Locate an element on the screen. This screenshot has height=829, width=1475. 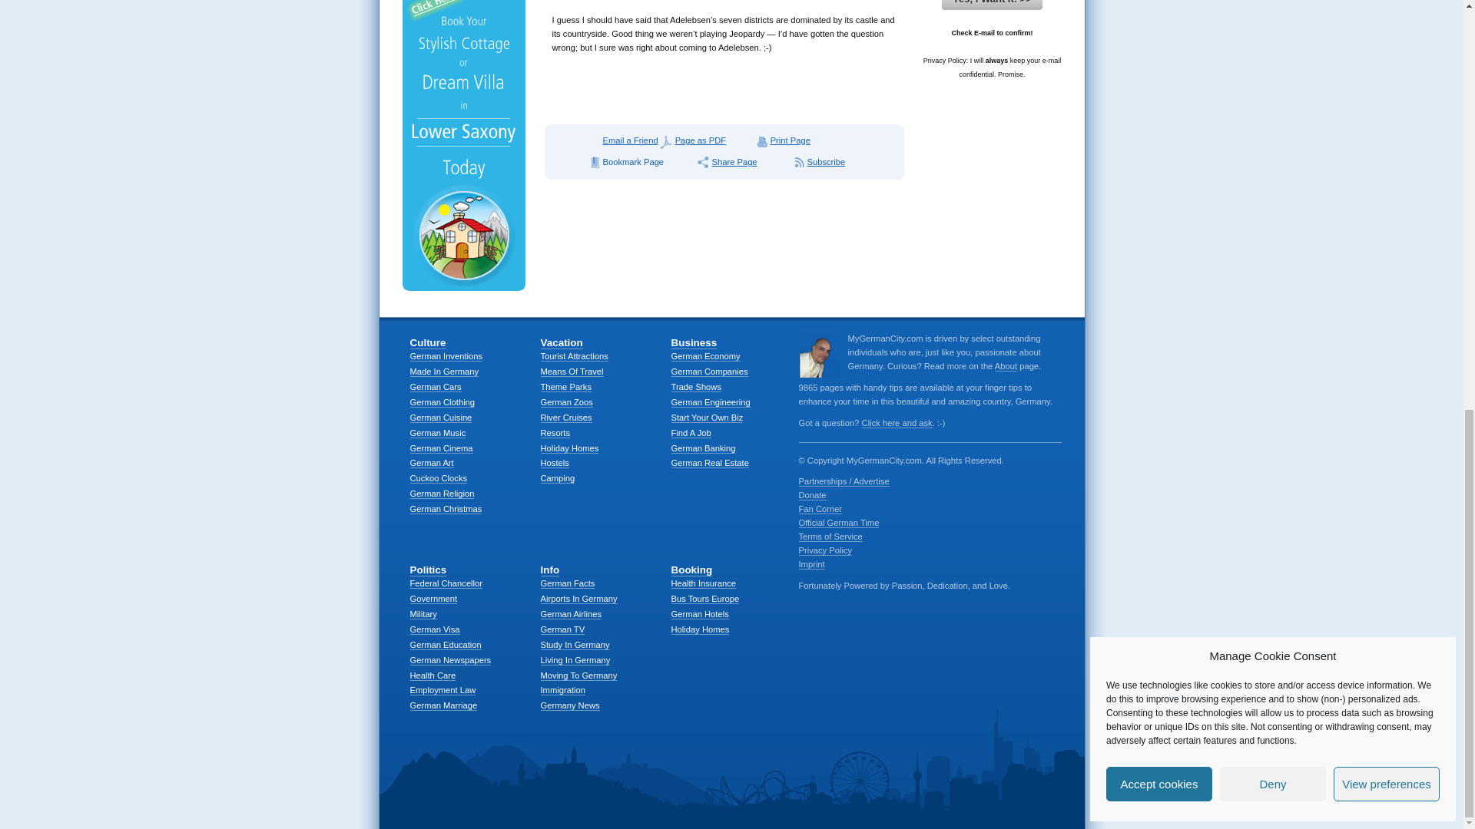
Share Page is located at coordinates (742, 162).